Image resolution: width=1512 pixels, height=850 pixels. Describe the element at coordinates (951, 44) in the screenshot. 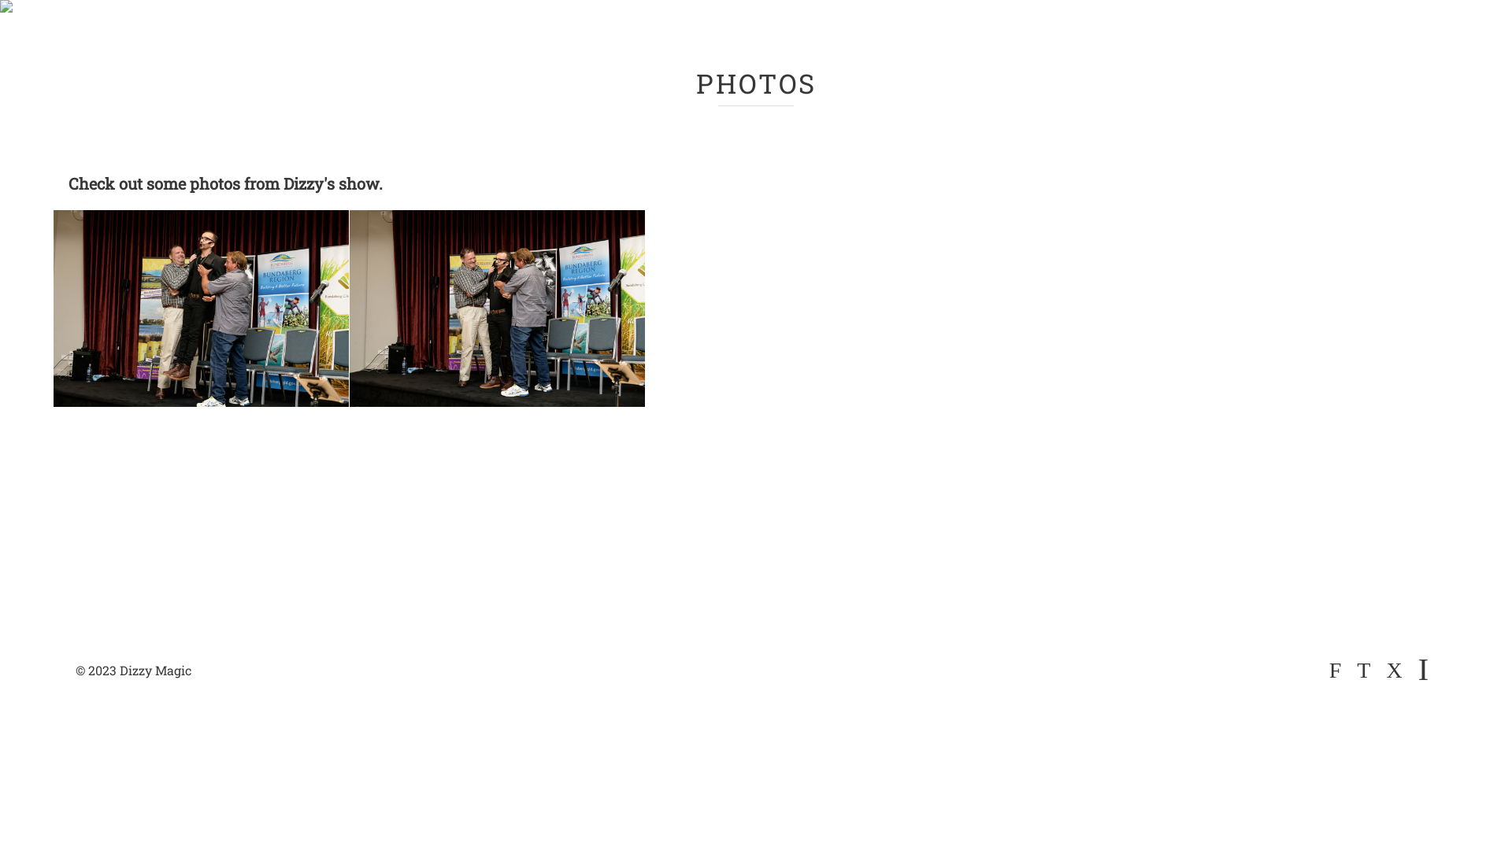

I see `Press` at that location.